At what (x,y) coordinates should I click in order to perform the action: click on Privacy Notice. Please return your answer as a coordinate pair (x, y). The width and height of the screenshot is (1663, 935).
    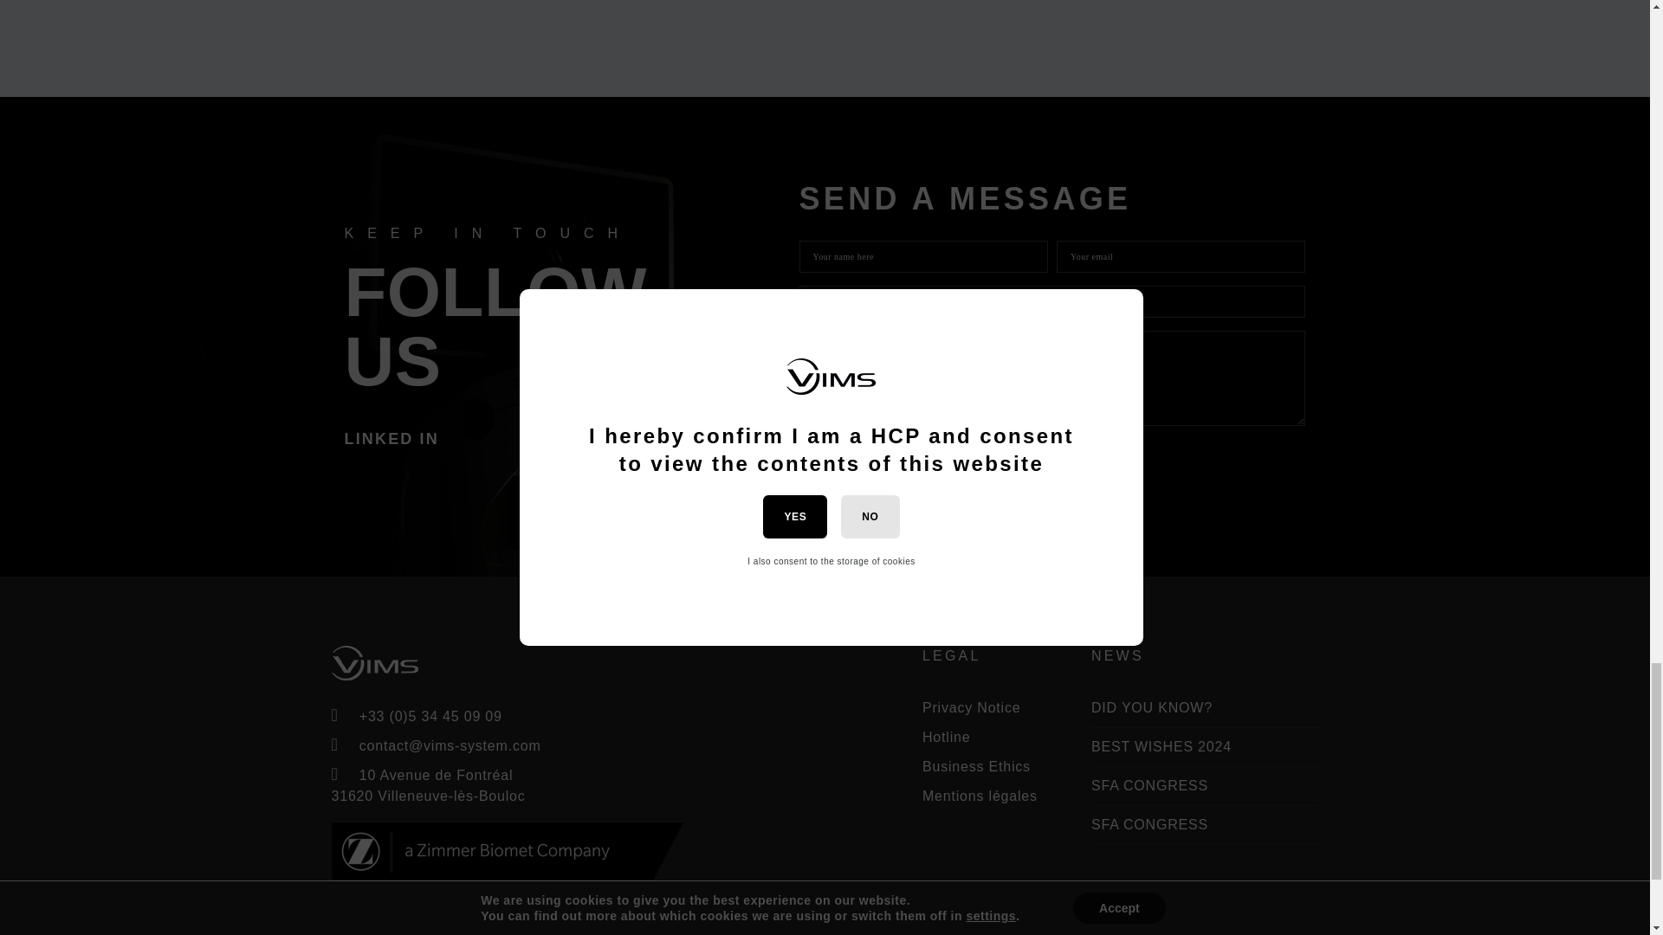
    Looking at the image, I should click on (972, 707).